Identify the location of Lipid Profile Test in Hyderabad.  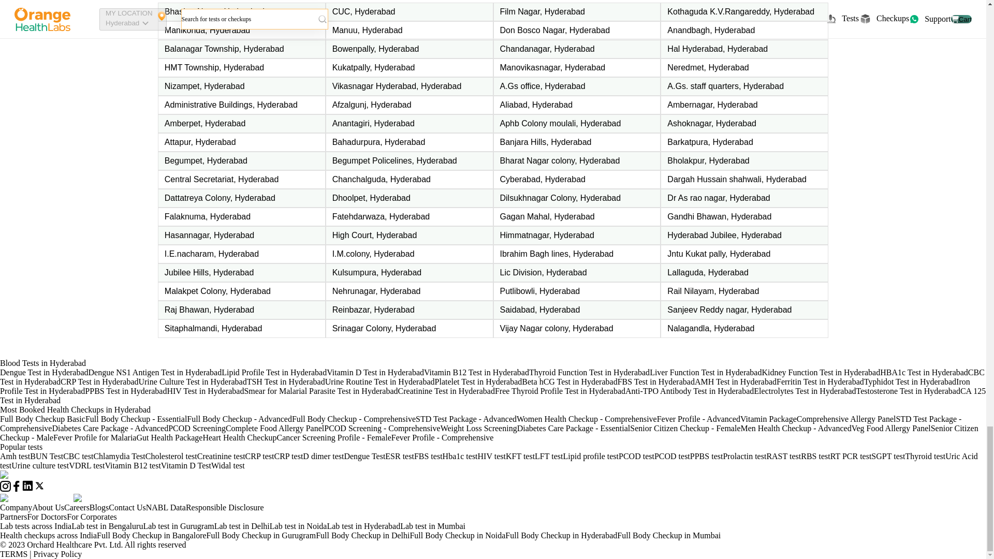
(274, 372).